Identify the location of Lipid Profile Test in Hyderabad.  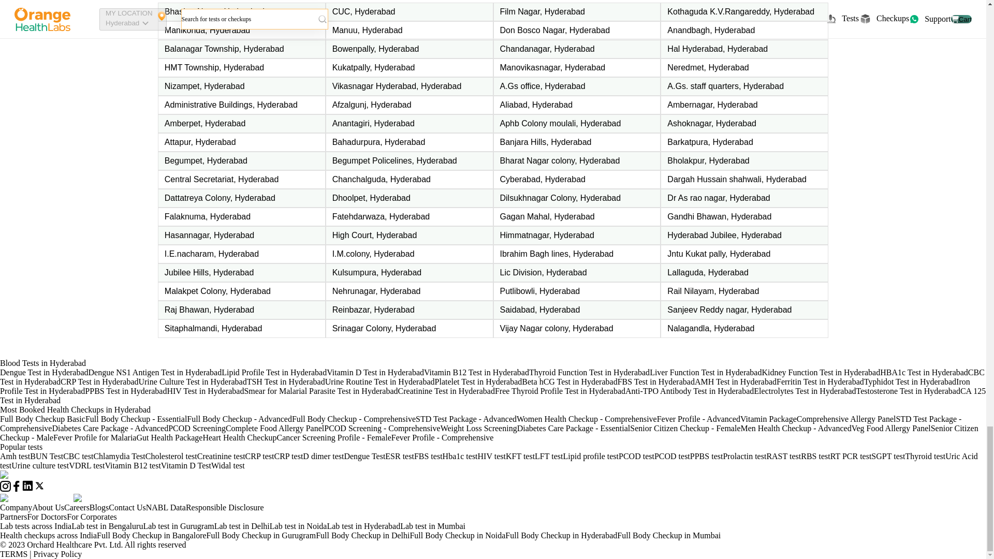
(274, 372).